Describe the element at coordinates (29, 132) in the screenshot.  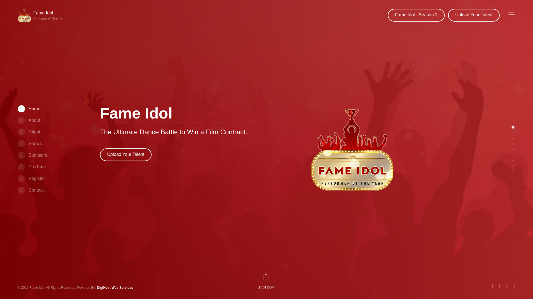
I see `Talent` at that location.